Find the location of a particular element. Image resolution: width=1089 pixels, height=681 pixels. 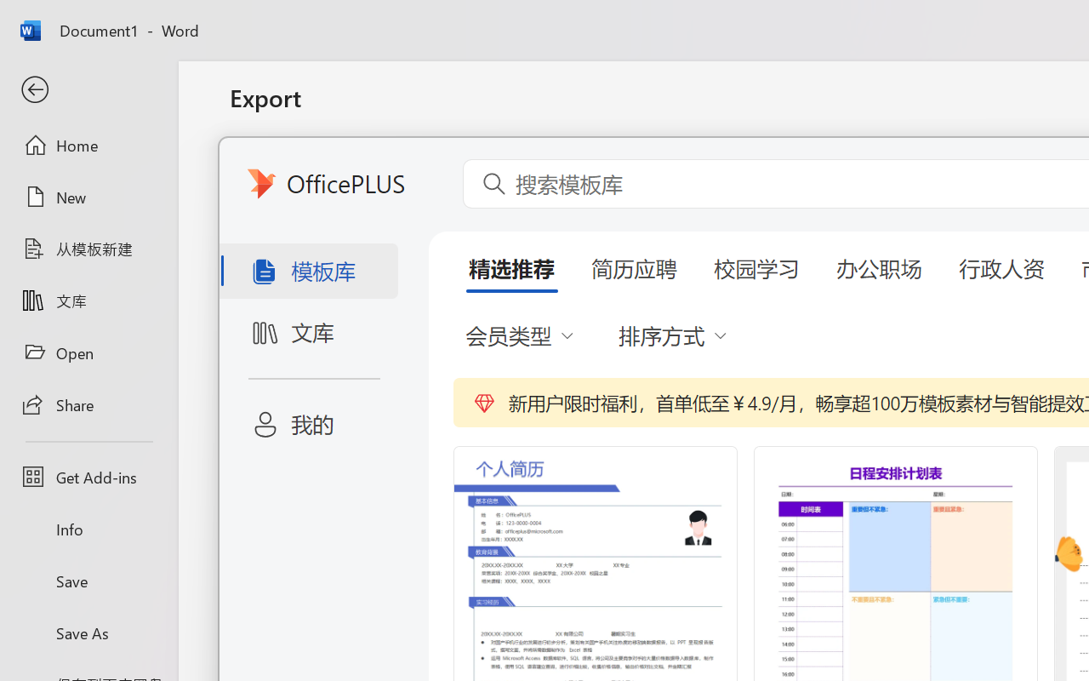

Create PDF/XPS Document is located at coordinates (432, 175).